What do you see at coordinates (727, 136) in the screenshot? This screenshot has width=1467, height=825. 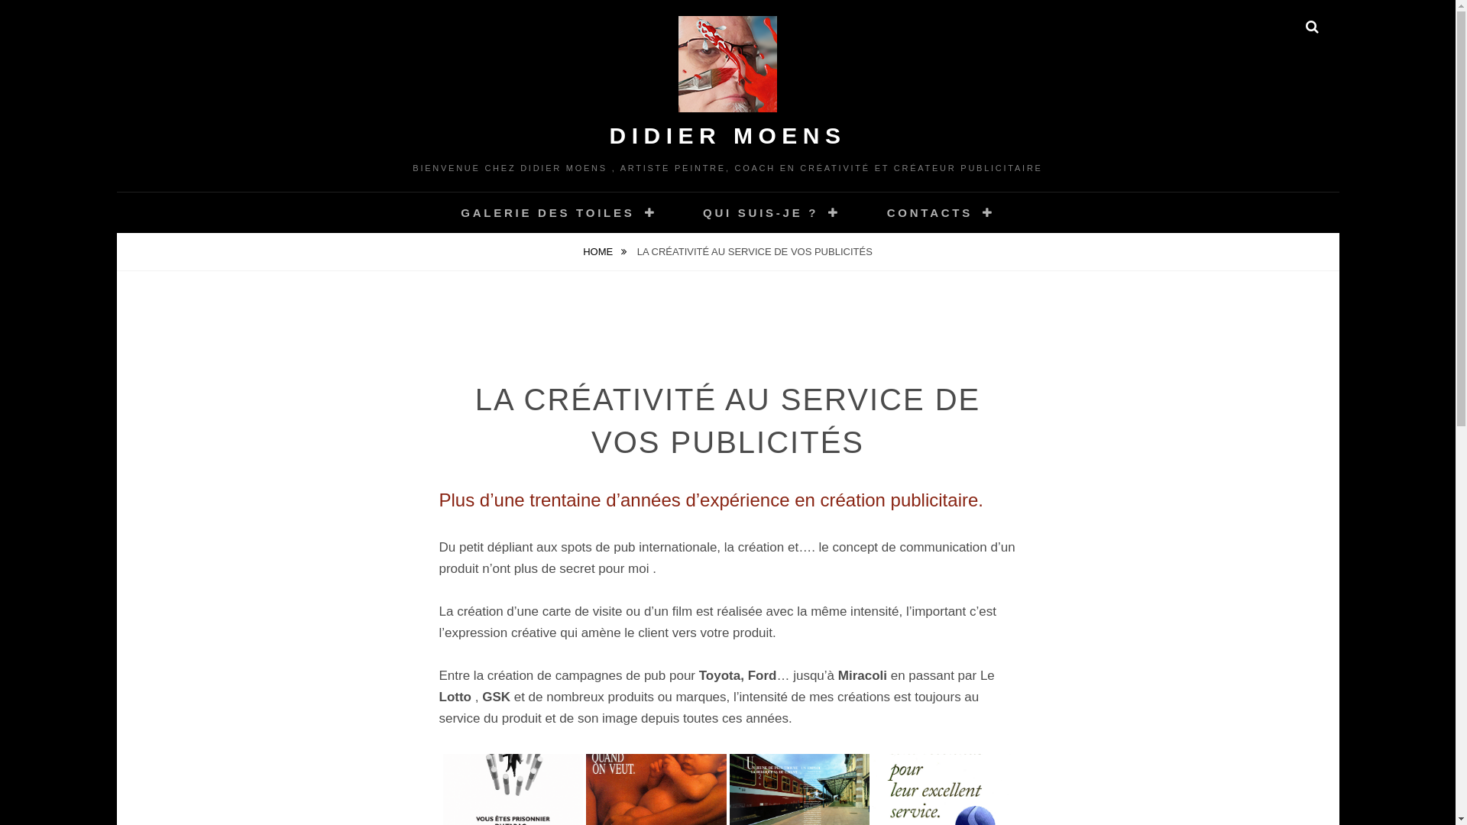 I see `DIDIER MOENS` at bounding box center [727, 136].